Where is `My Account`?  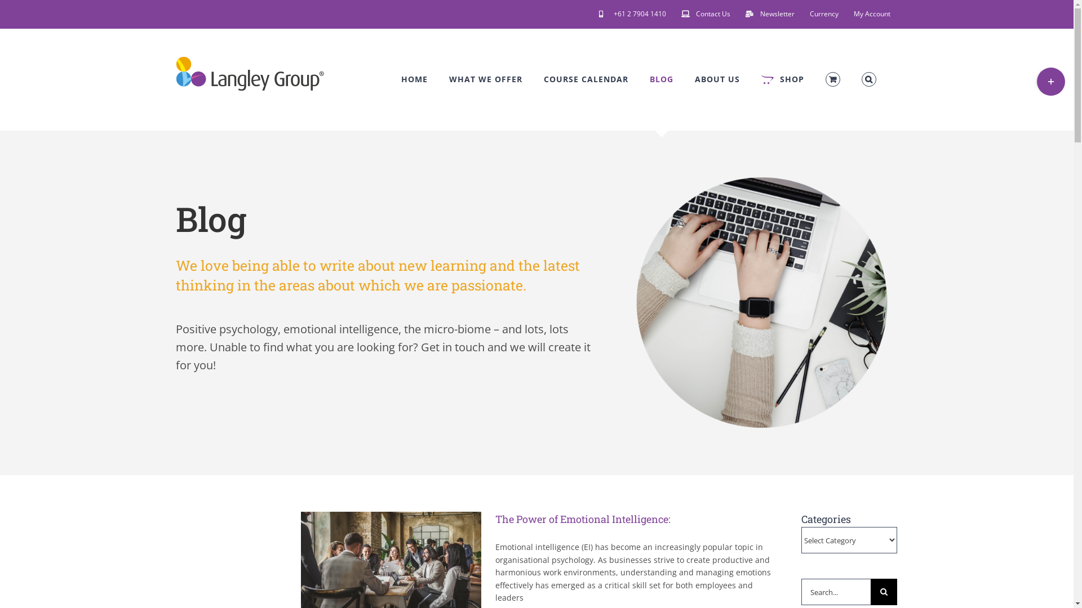 My Account is located at coordinates (872, 14).